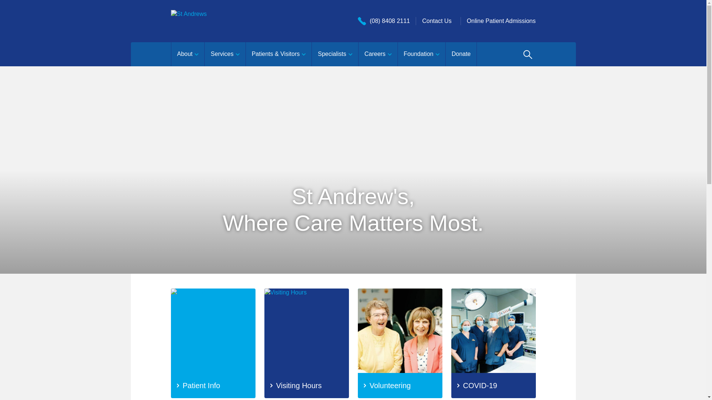 The height and width of the screenshot is (400, 712). What do you see at coordinates (527, 54) in the screenshot?
I see `Search` at bounding box center [527, 54].